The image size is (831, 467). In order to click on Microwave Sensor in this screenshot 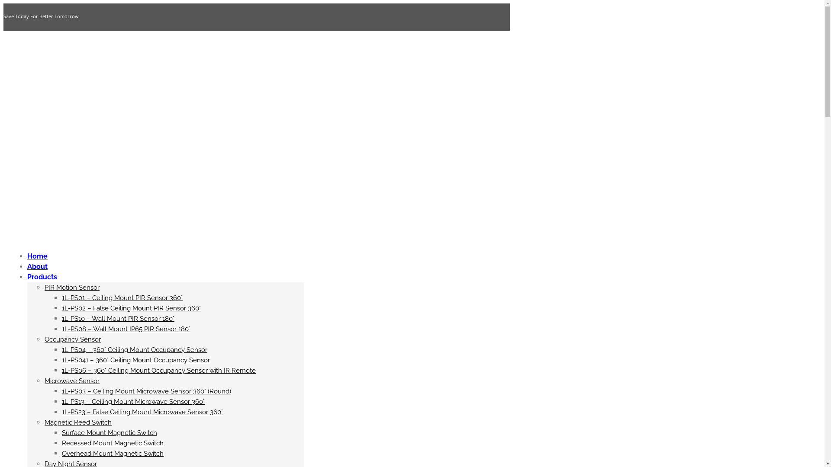, I will do `click(72, 381)`.